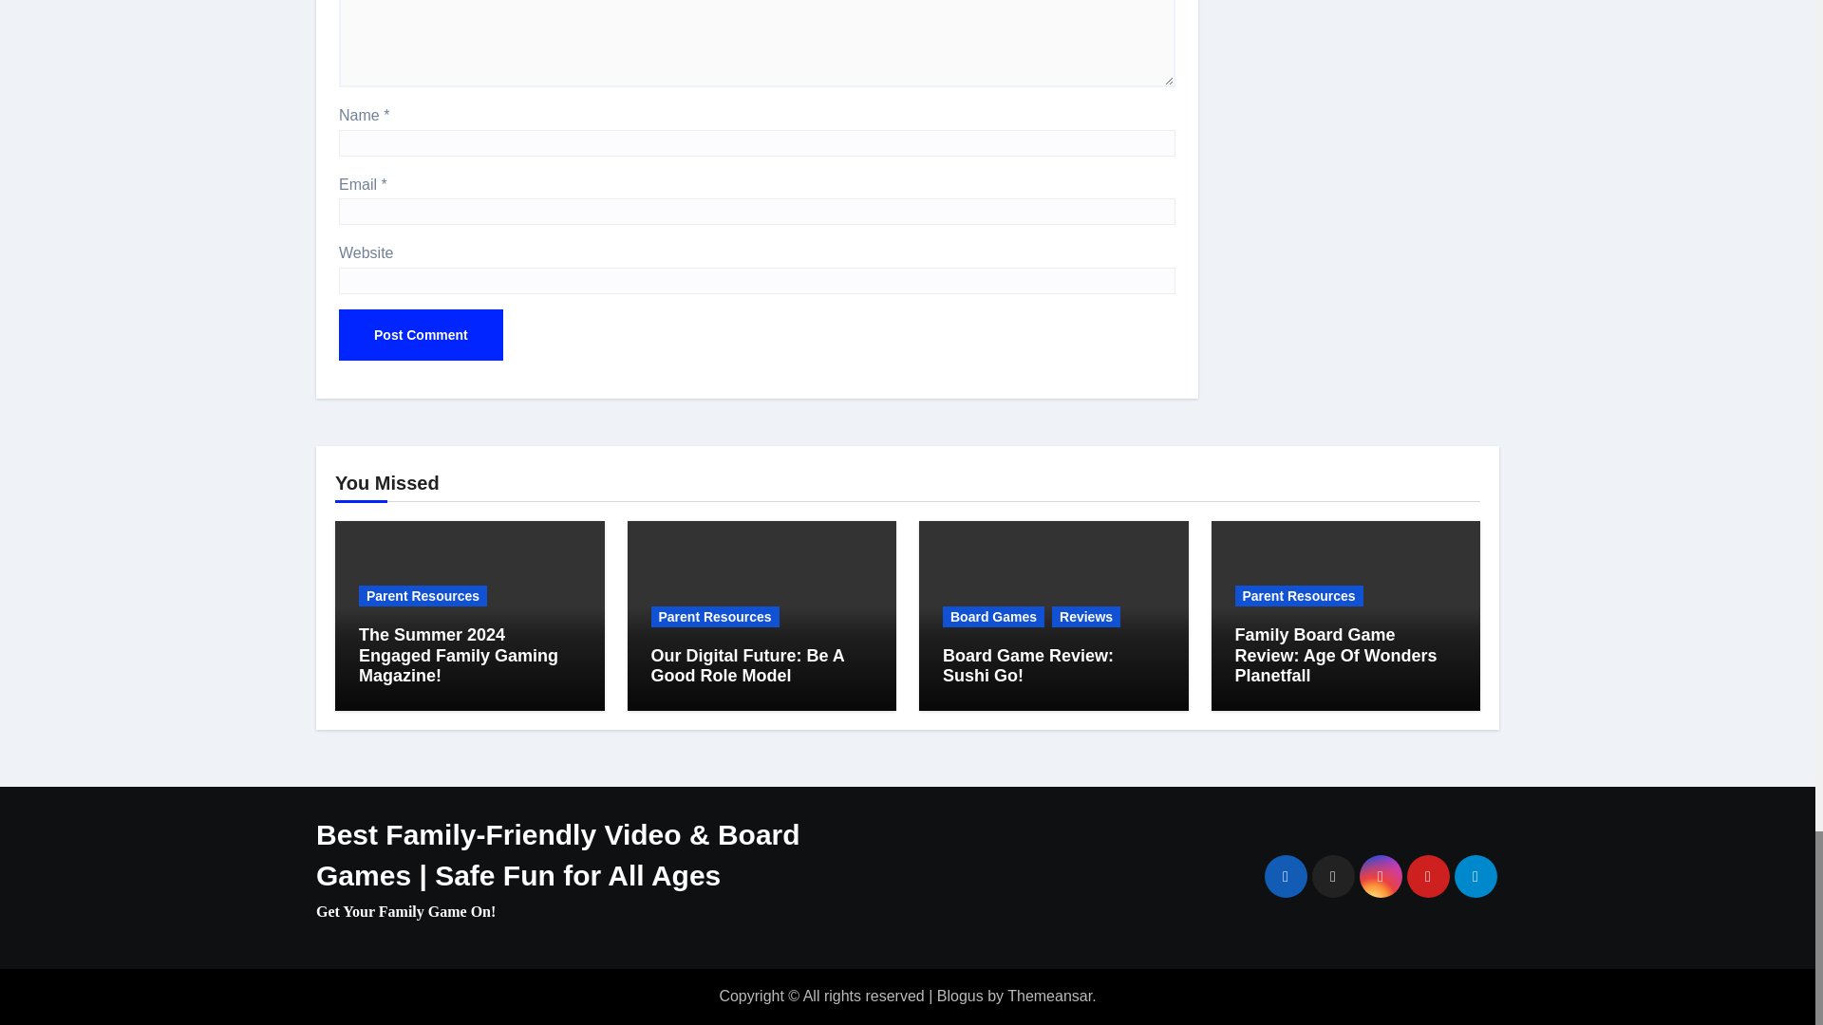 This screenshot has height=1025, width=1823. What do you see at coordinates (421, 335) in the screenshot?
I see `Post Comment` at bounding box center [421, 335].